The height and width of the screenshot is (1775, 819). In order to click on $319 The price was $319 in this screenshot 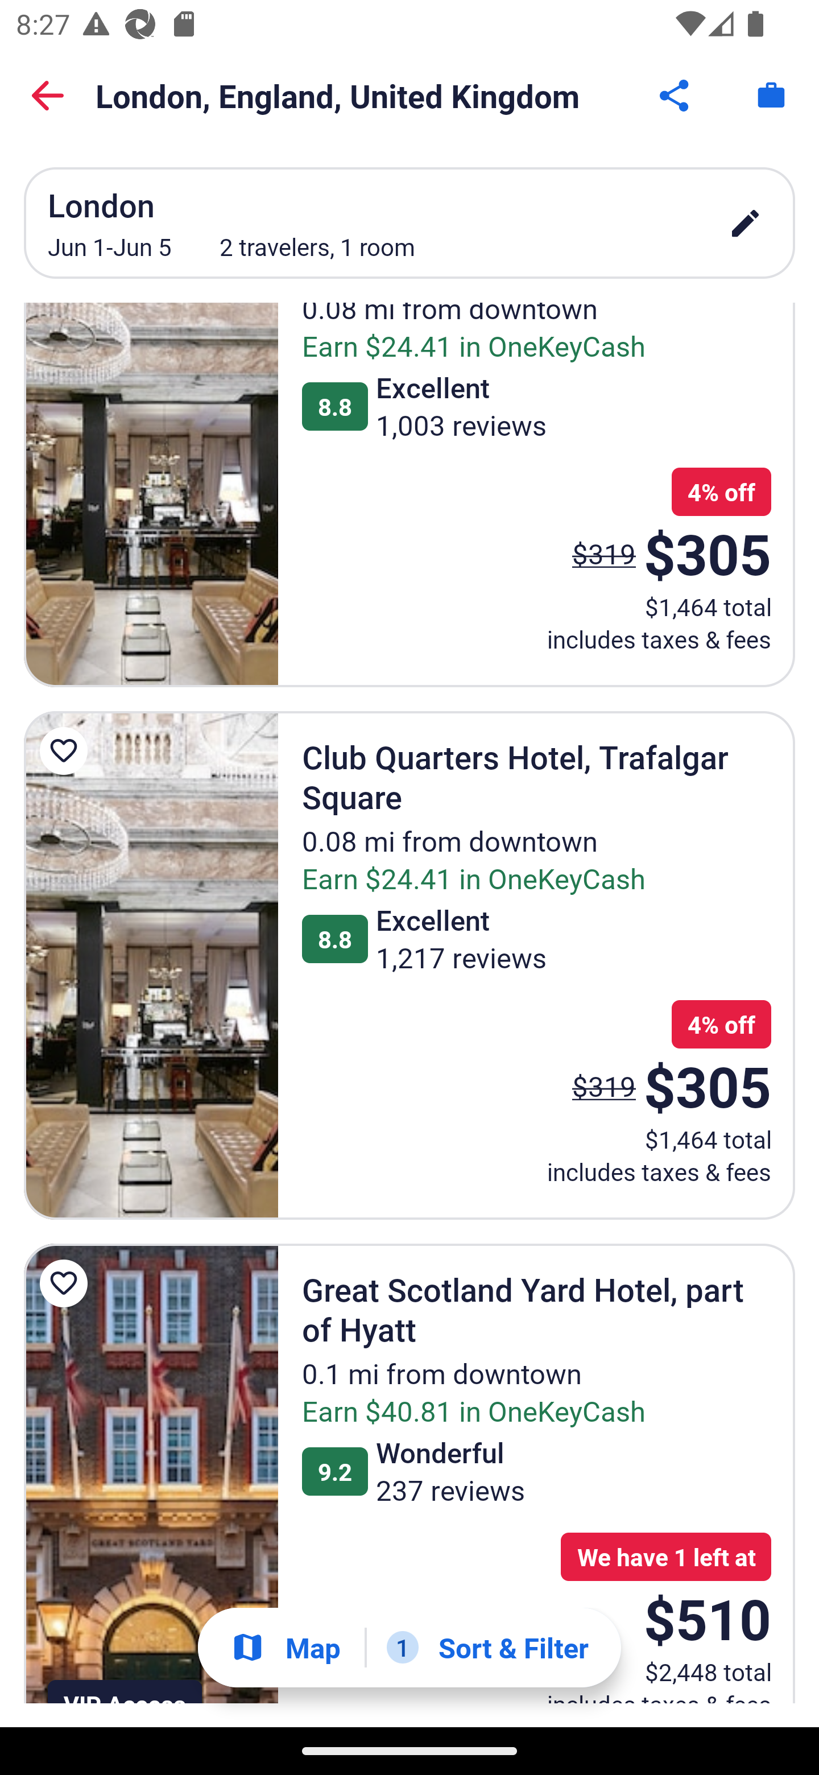, I will do `click(604, 1086)`.